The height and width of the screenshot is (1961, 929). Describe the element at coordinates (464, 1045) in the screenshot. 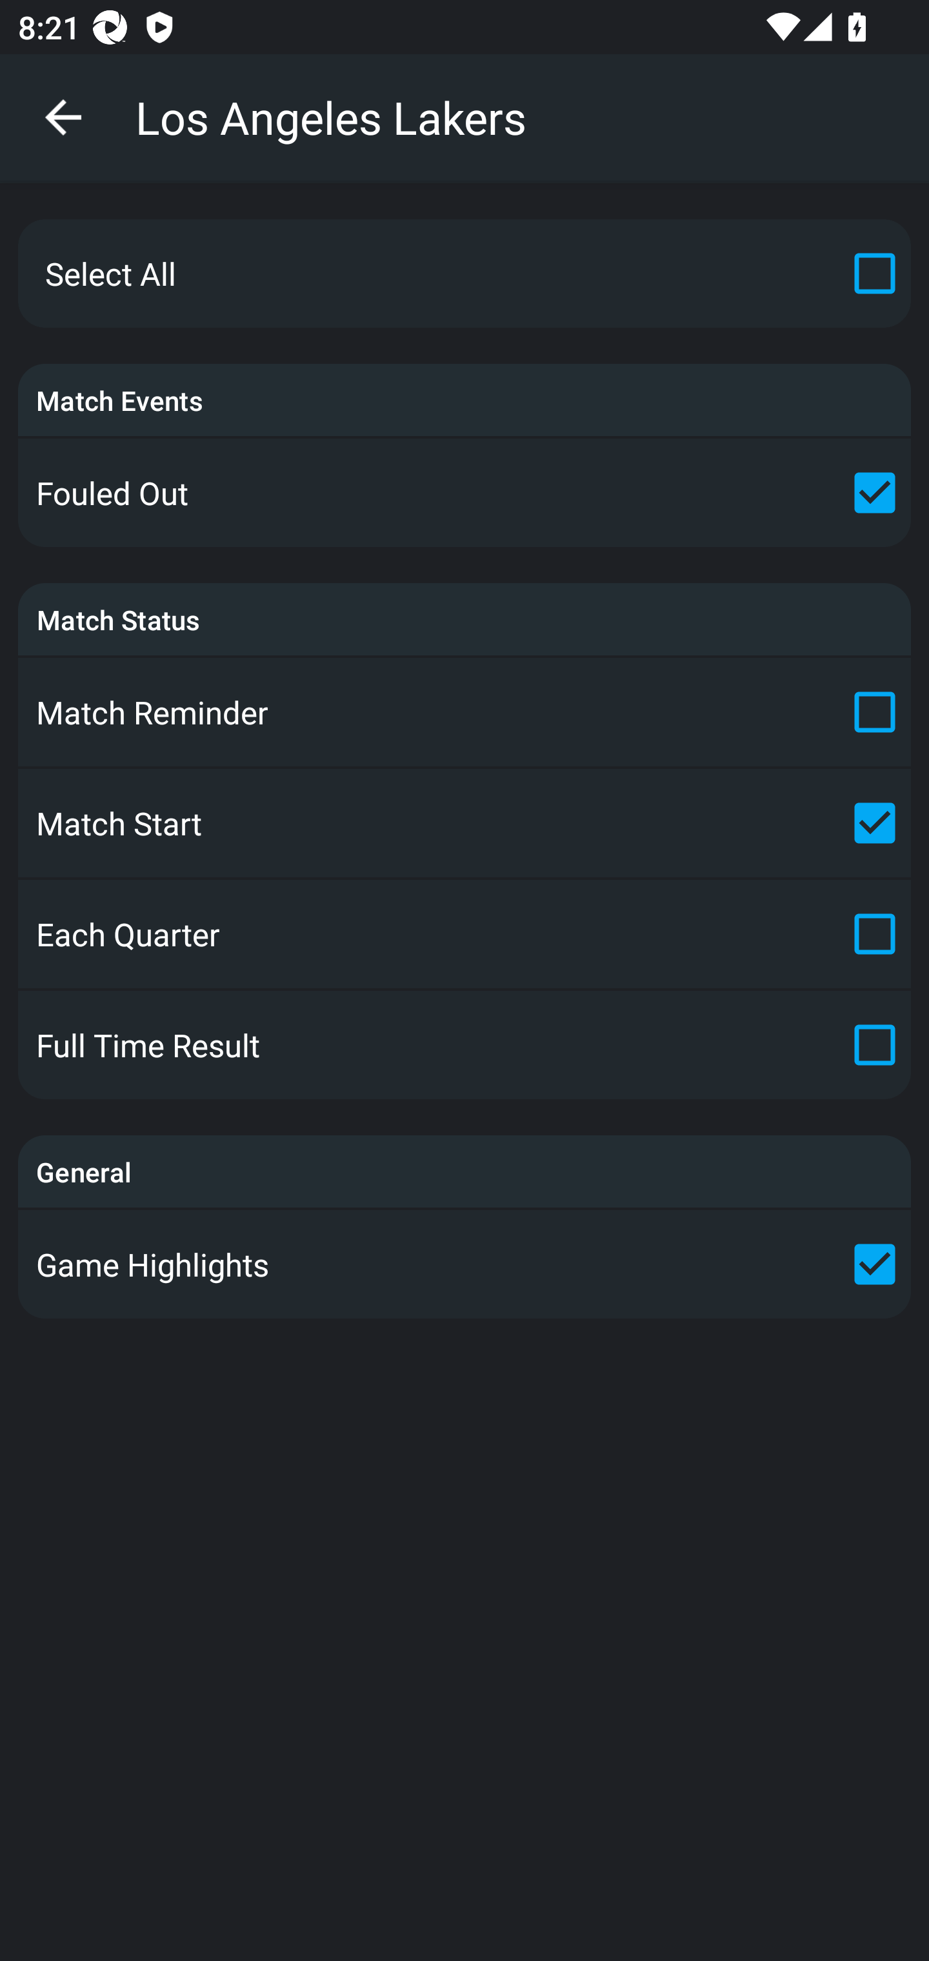

I see `Full Time Result` at that location.